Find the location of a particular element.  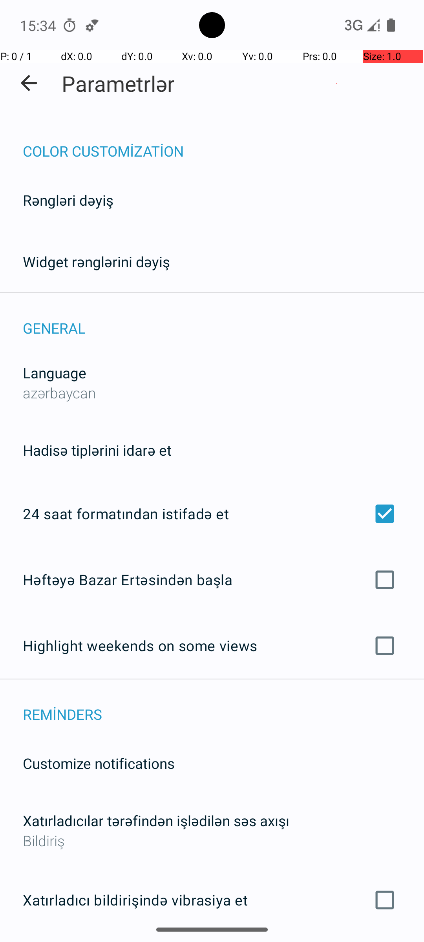

azərbaycan is located at coordinates (60, 392).